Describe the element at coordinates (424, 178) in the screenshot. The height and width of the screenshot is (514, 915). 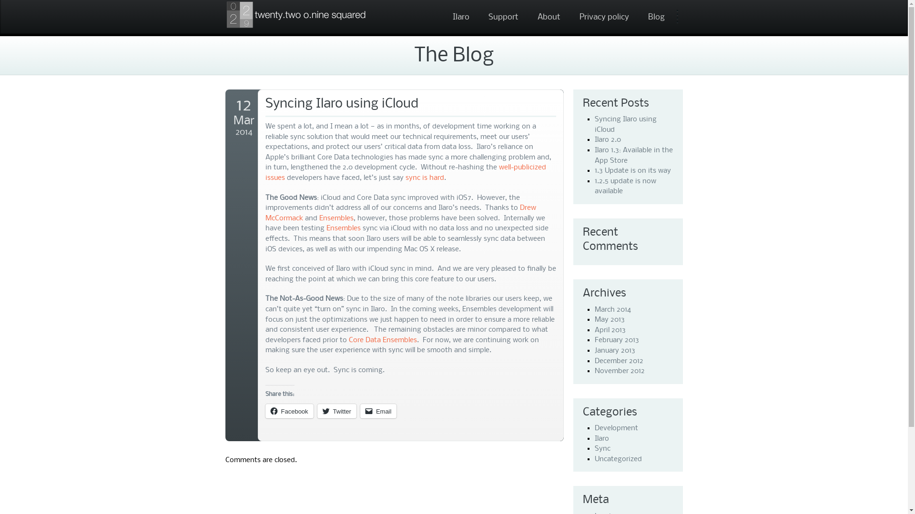
I see `sync is hard` at that location.